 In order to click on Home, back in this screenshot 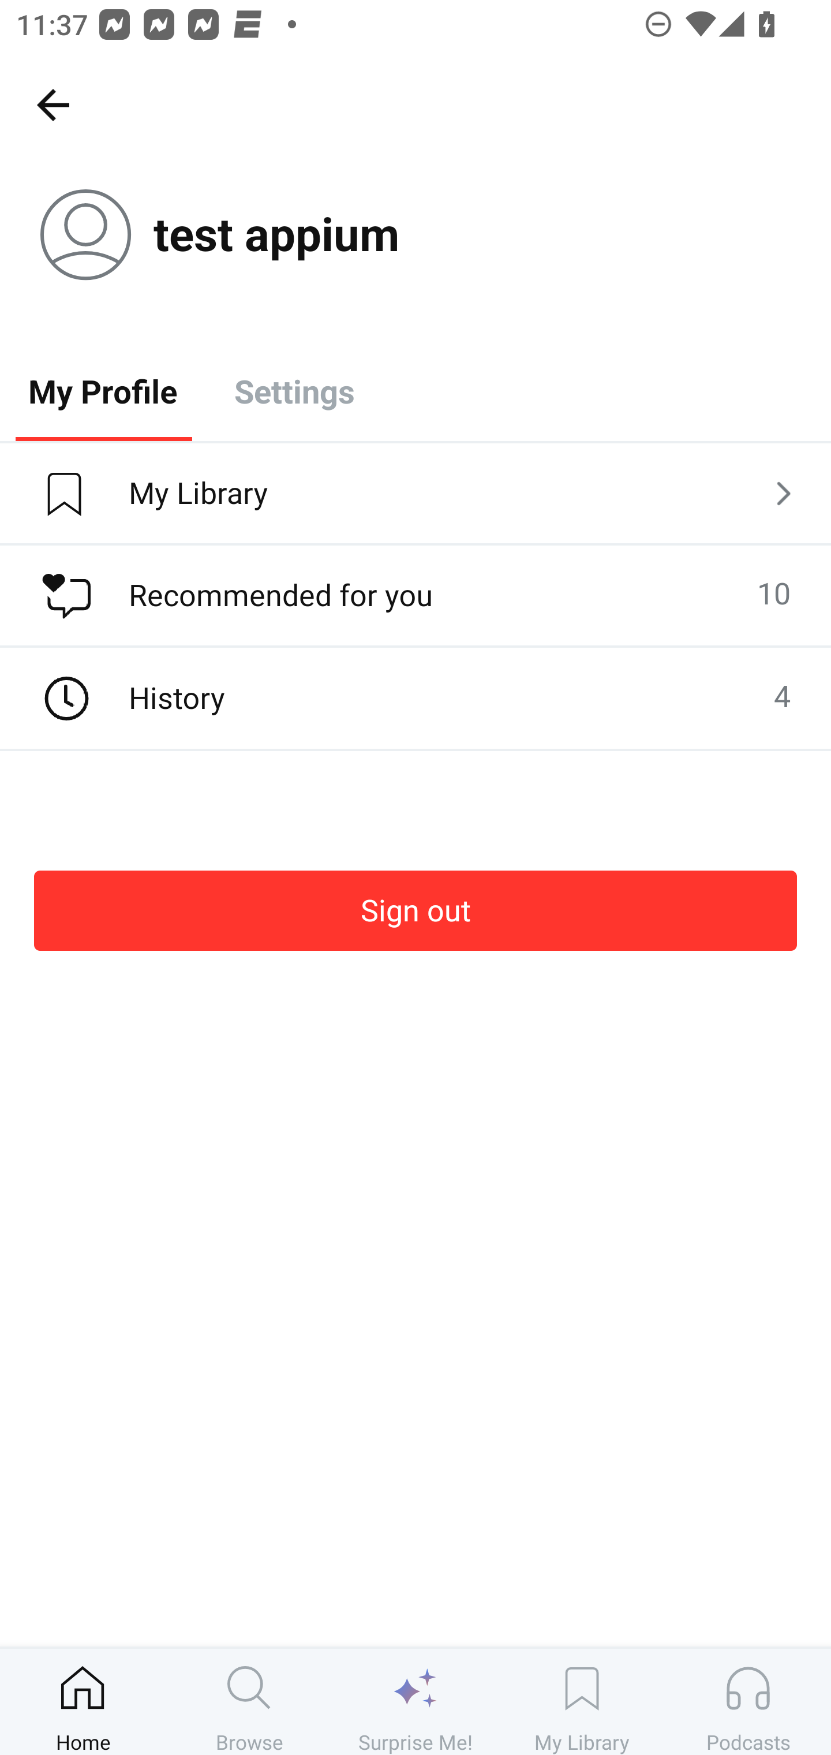, I will do `click(53, 104)`.